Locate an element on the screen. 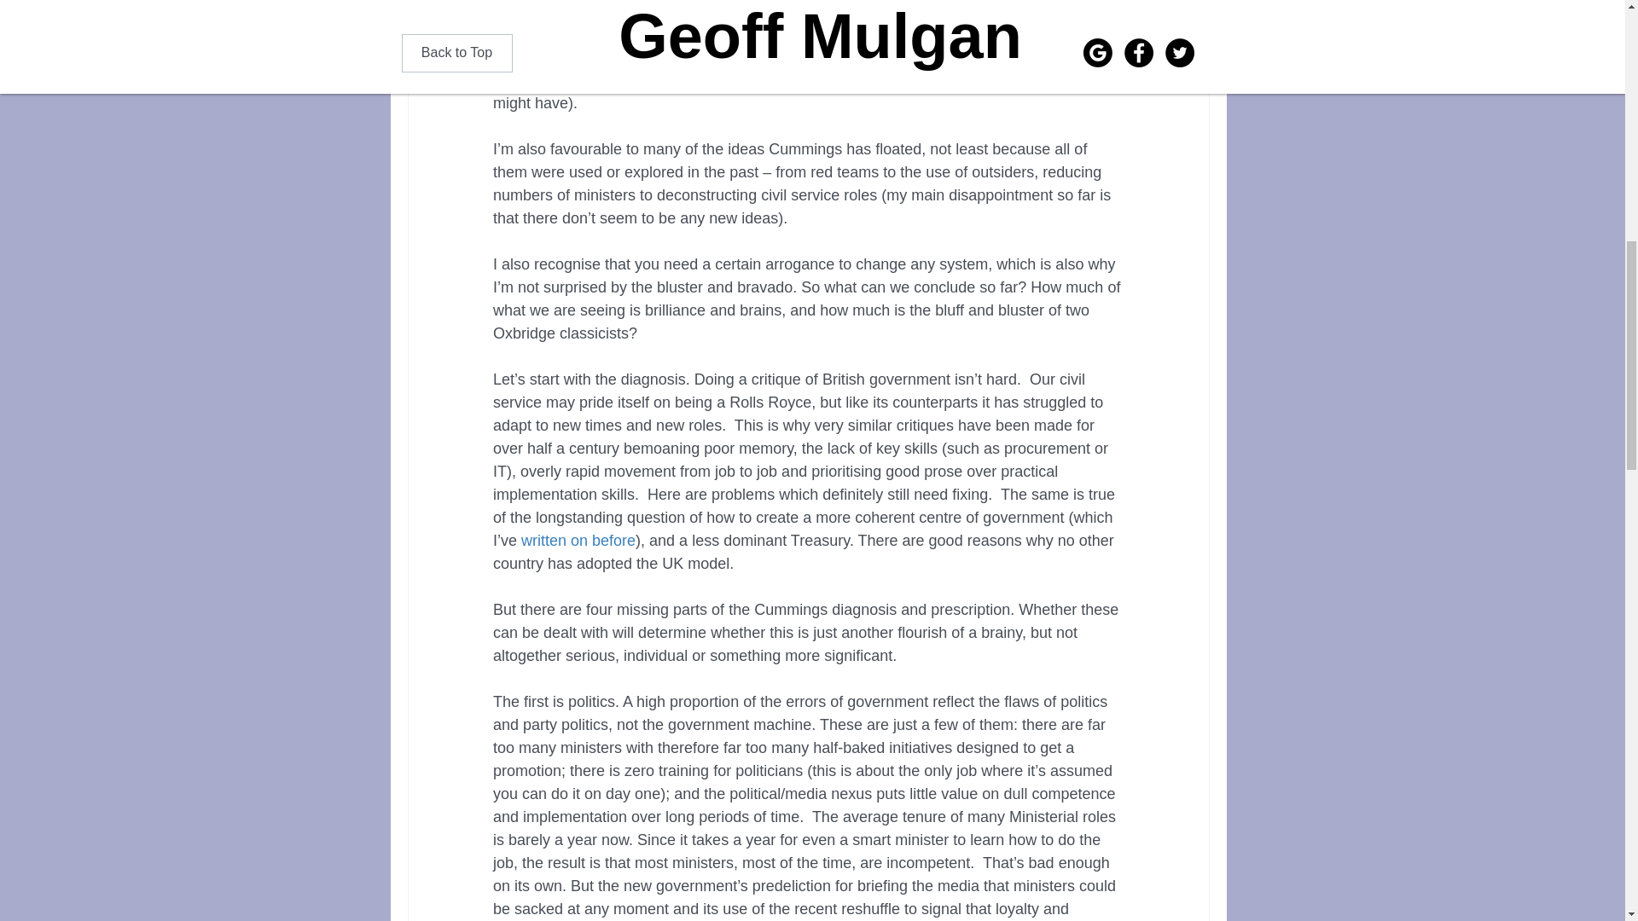  written on before is located at coordinates (578, 541).